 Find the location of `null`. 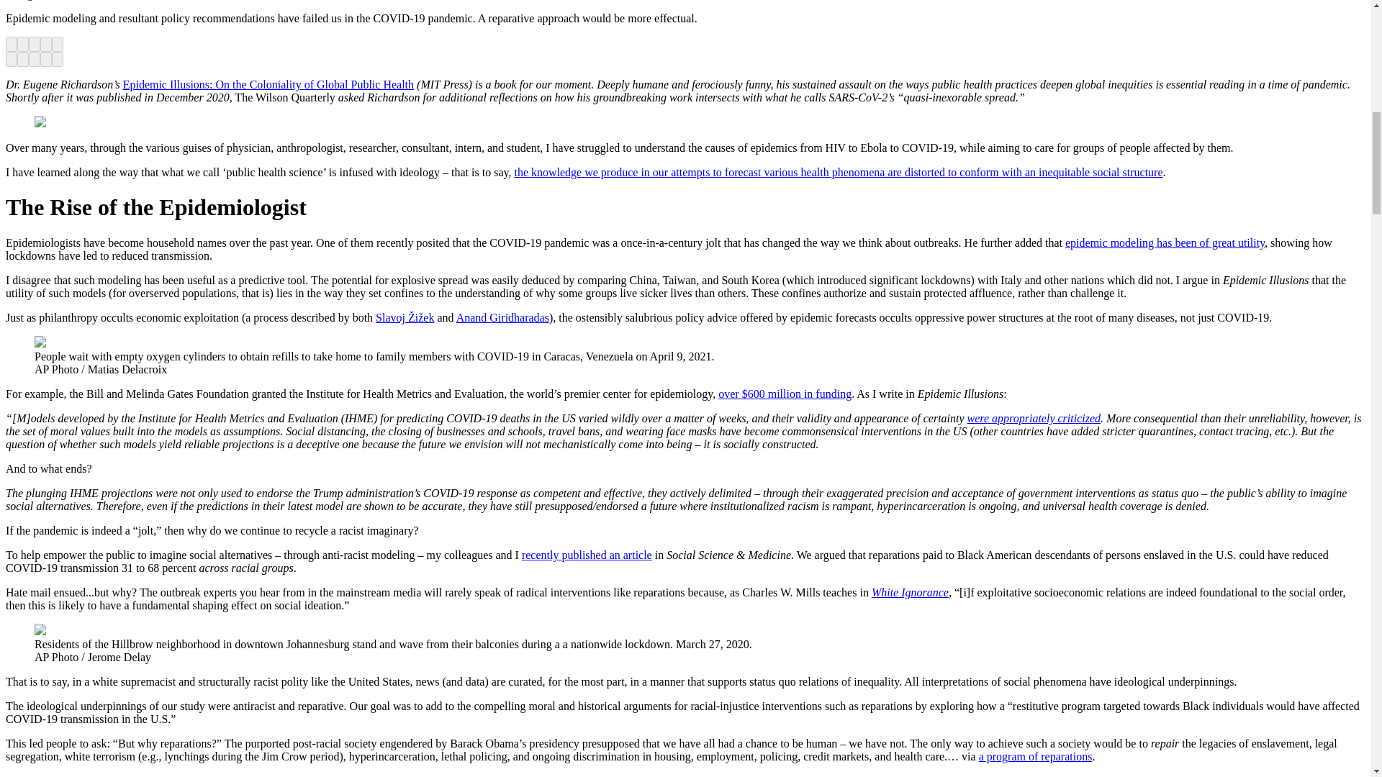

null is located at coordinates (268, 85).